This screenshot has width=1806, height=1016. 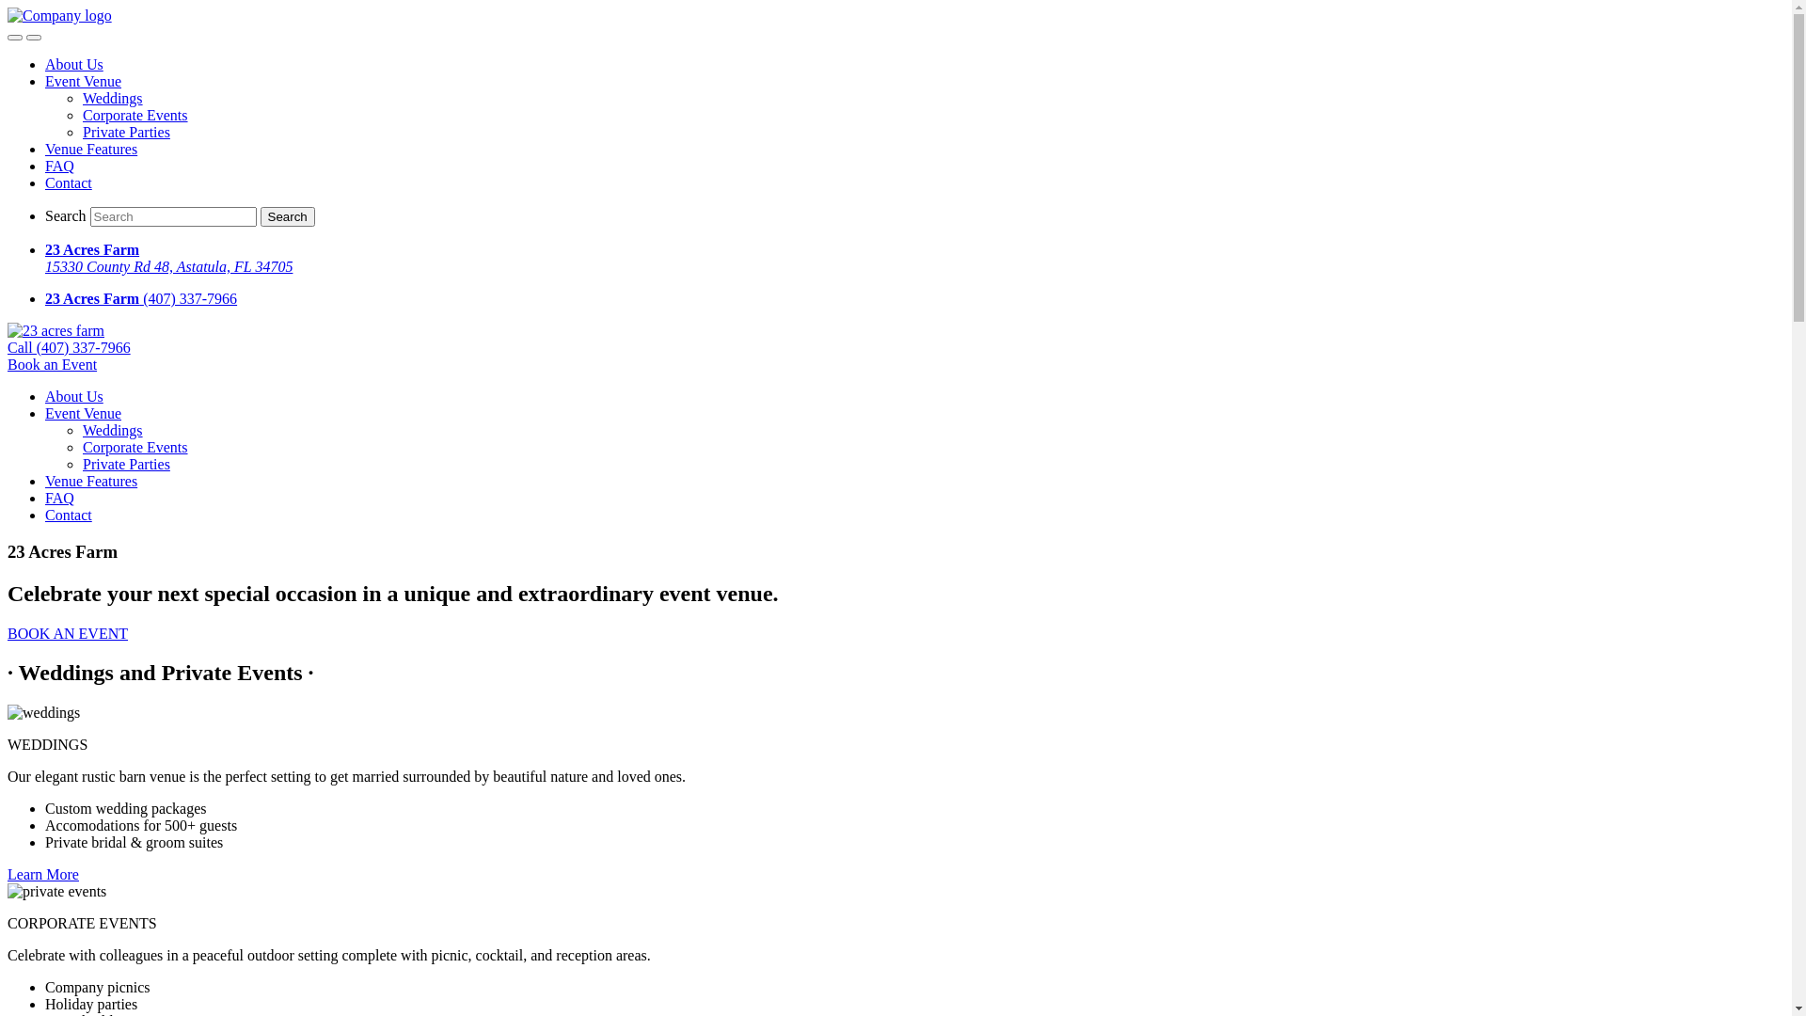 What do you see at coordinates (288, 216) in the screenshot?
I see `Search` at bounding box center [288, 216].